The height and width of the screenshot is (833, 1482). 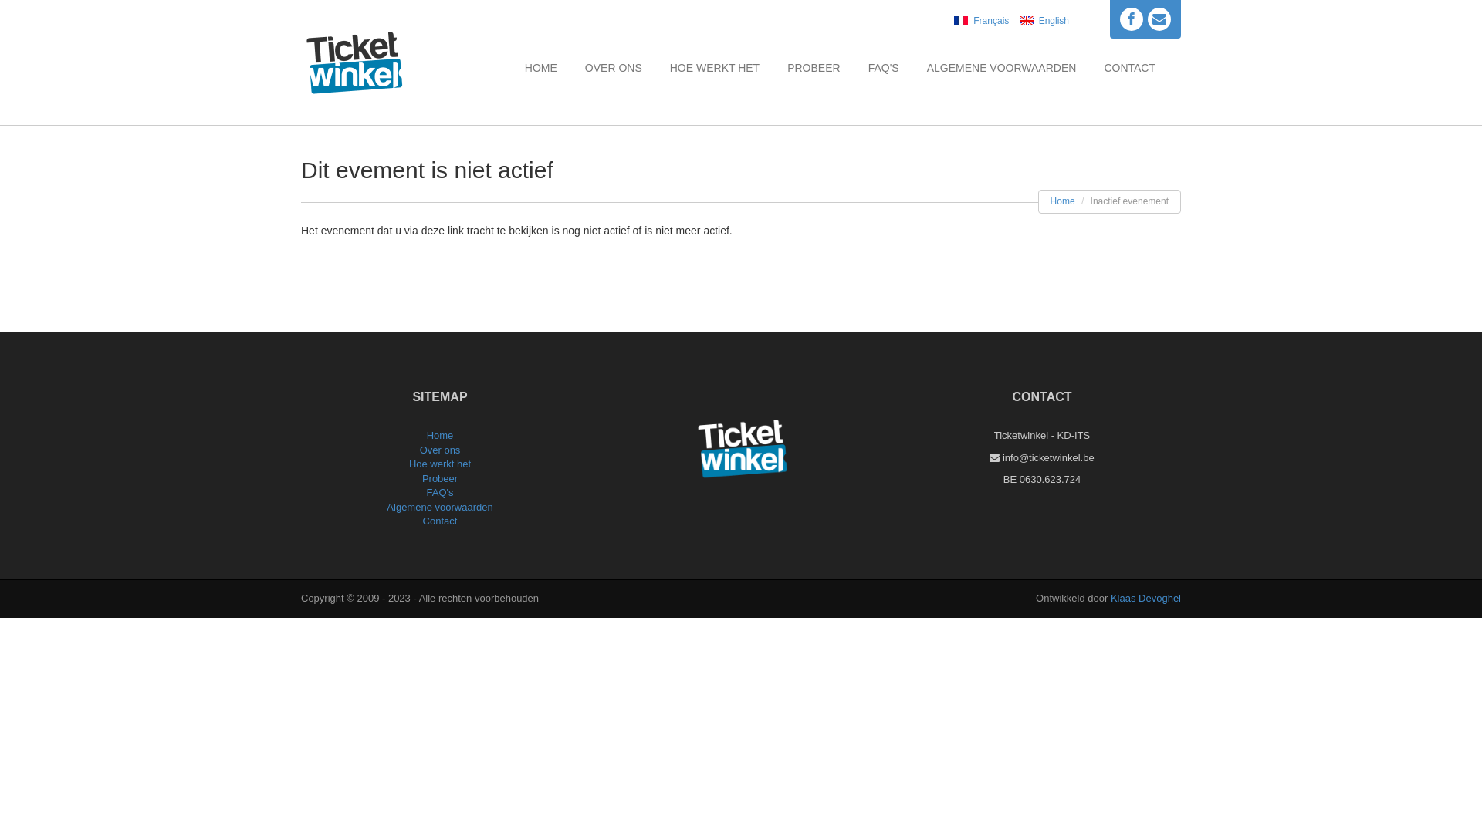 What do you see at coordinates (715, 68) in the screenshot?
I see `HOE WERKT HET` at bounding box center [715, 68].